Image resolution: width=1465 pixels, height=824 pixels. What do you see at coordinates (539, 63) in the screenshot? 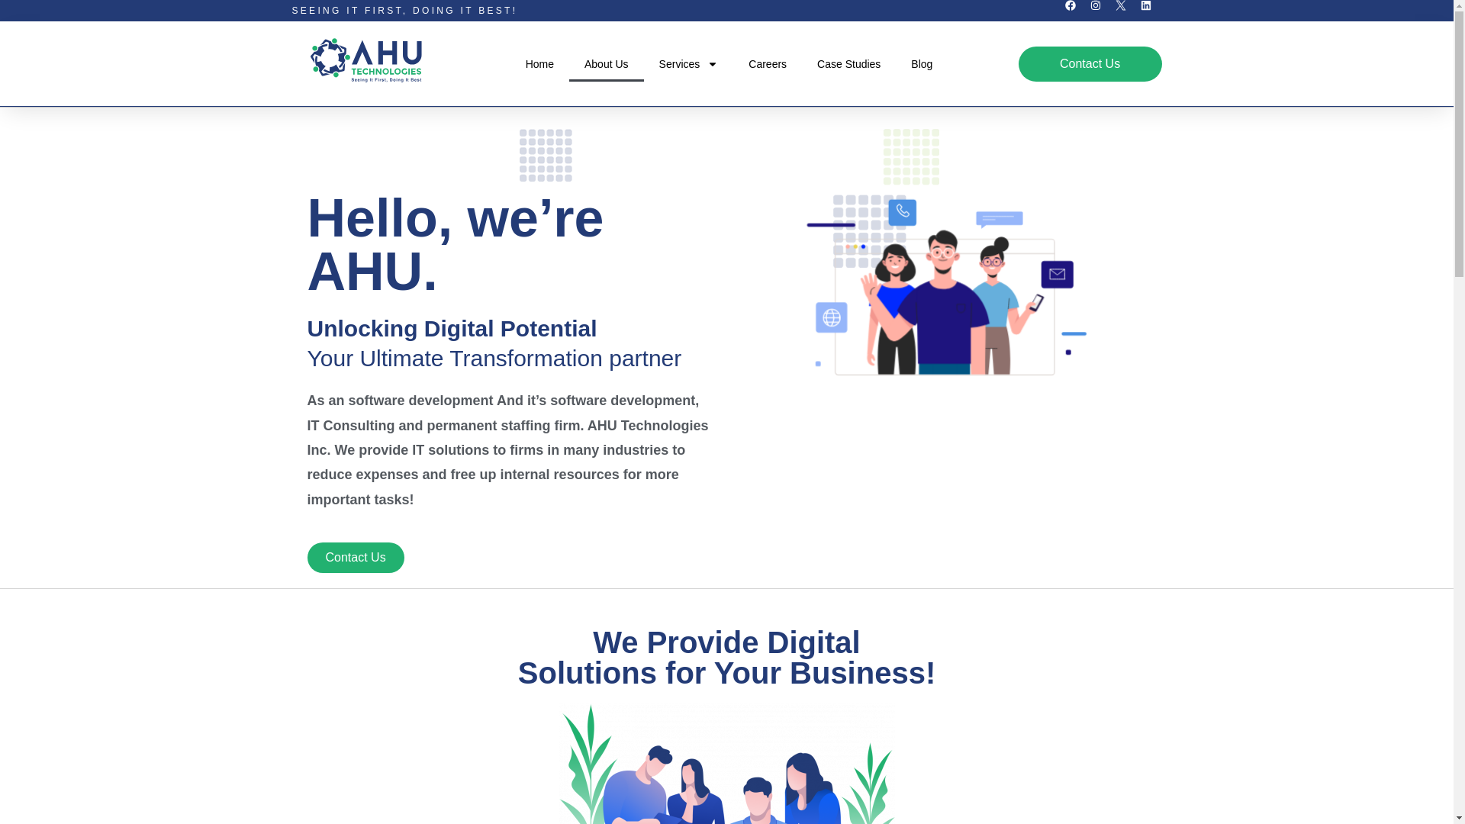
I see `Home` at bounding box center [539, 63].